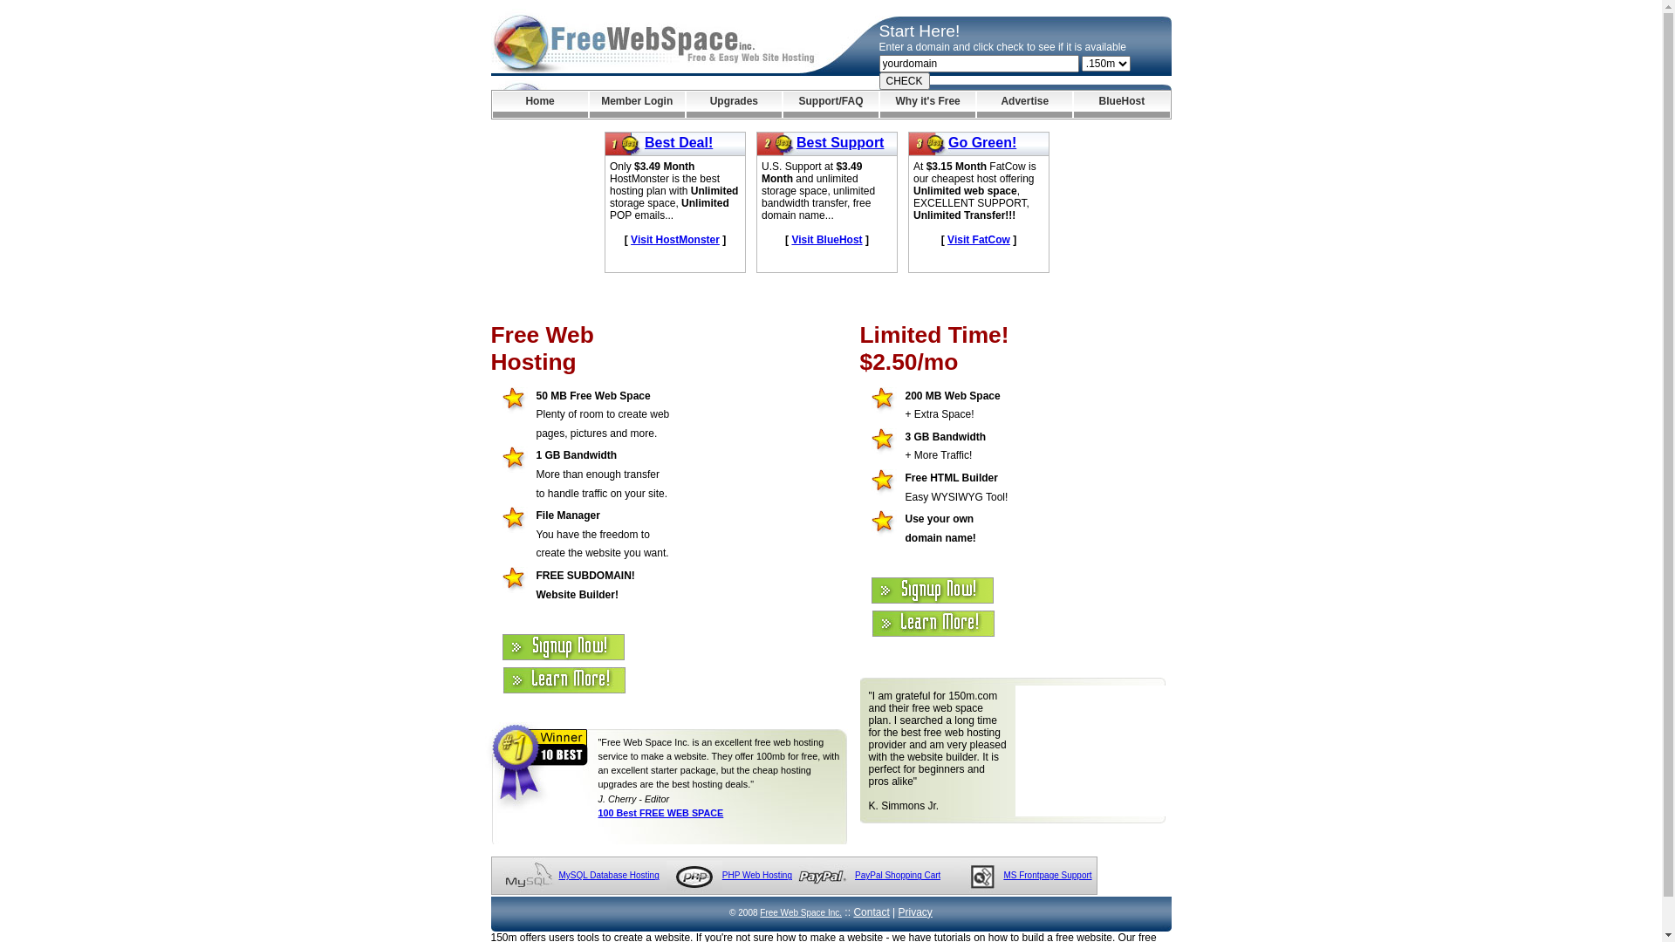 This screenshot has width=1675, height=942. I want to click on 100 Best FREE WEB SPACE, so click(661, 813).